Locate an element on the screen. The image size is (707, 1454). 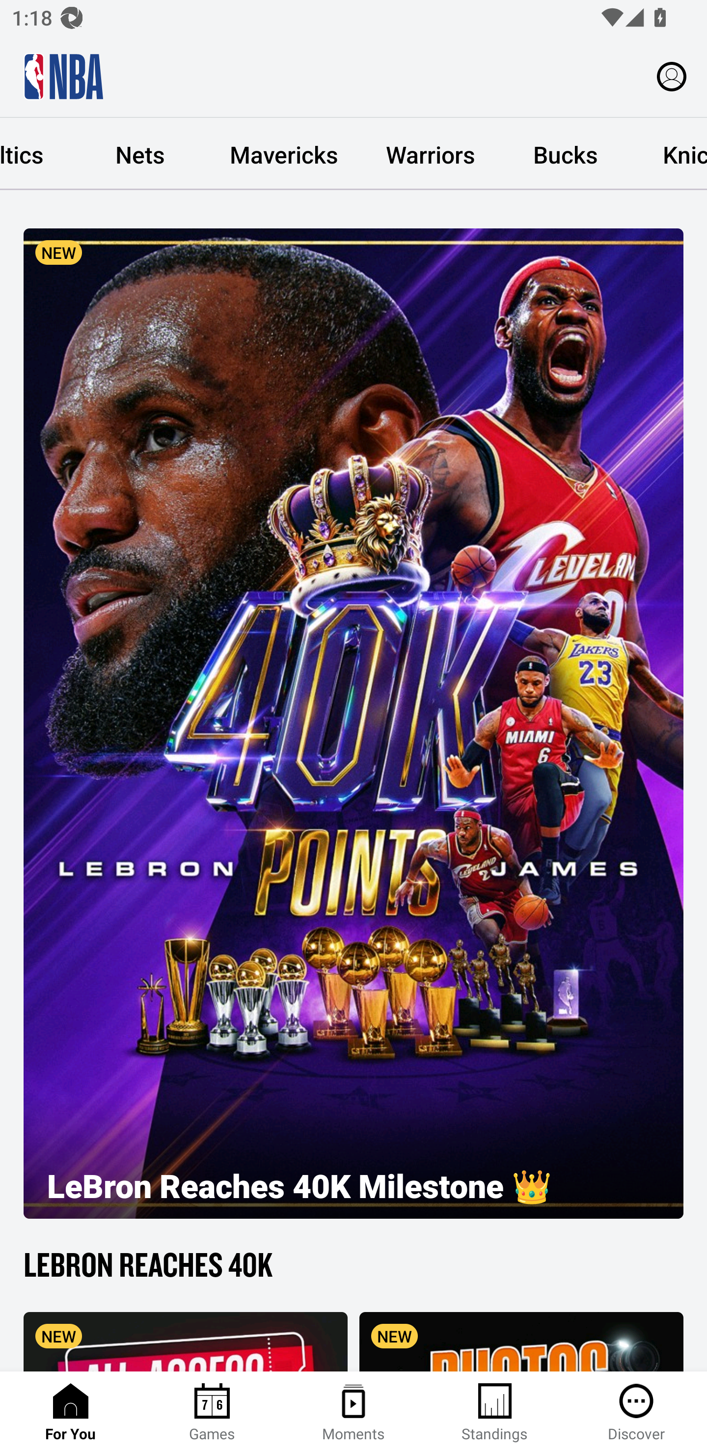
NEW LeBron Reaches 40K Milestone 👑 is located at coordinates (353, 723).